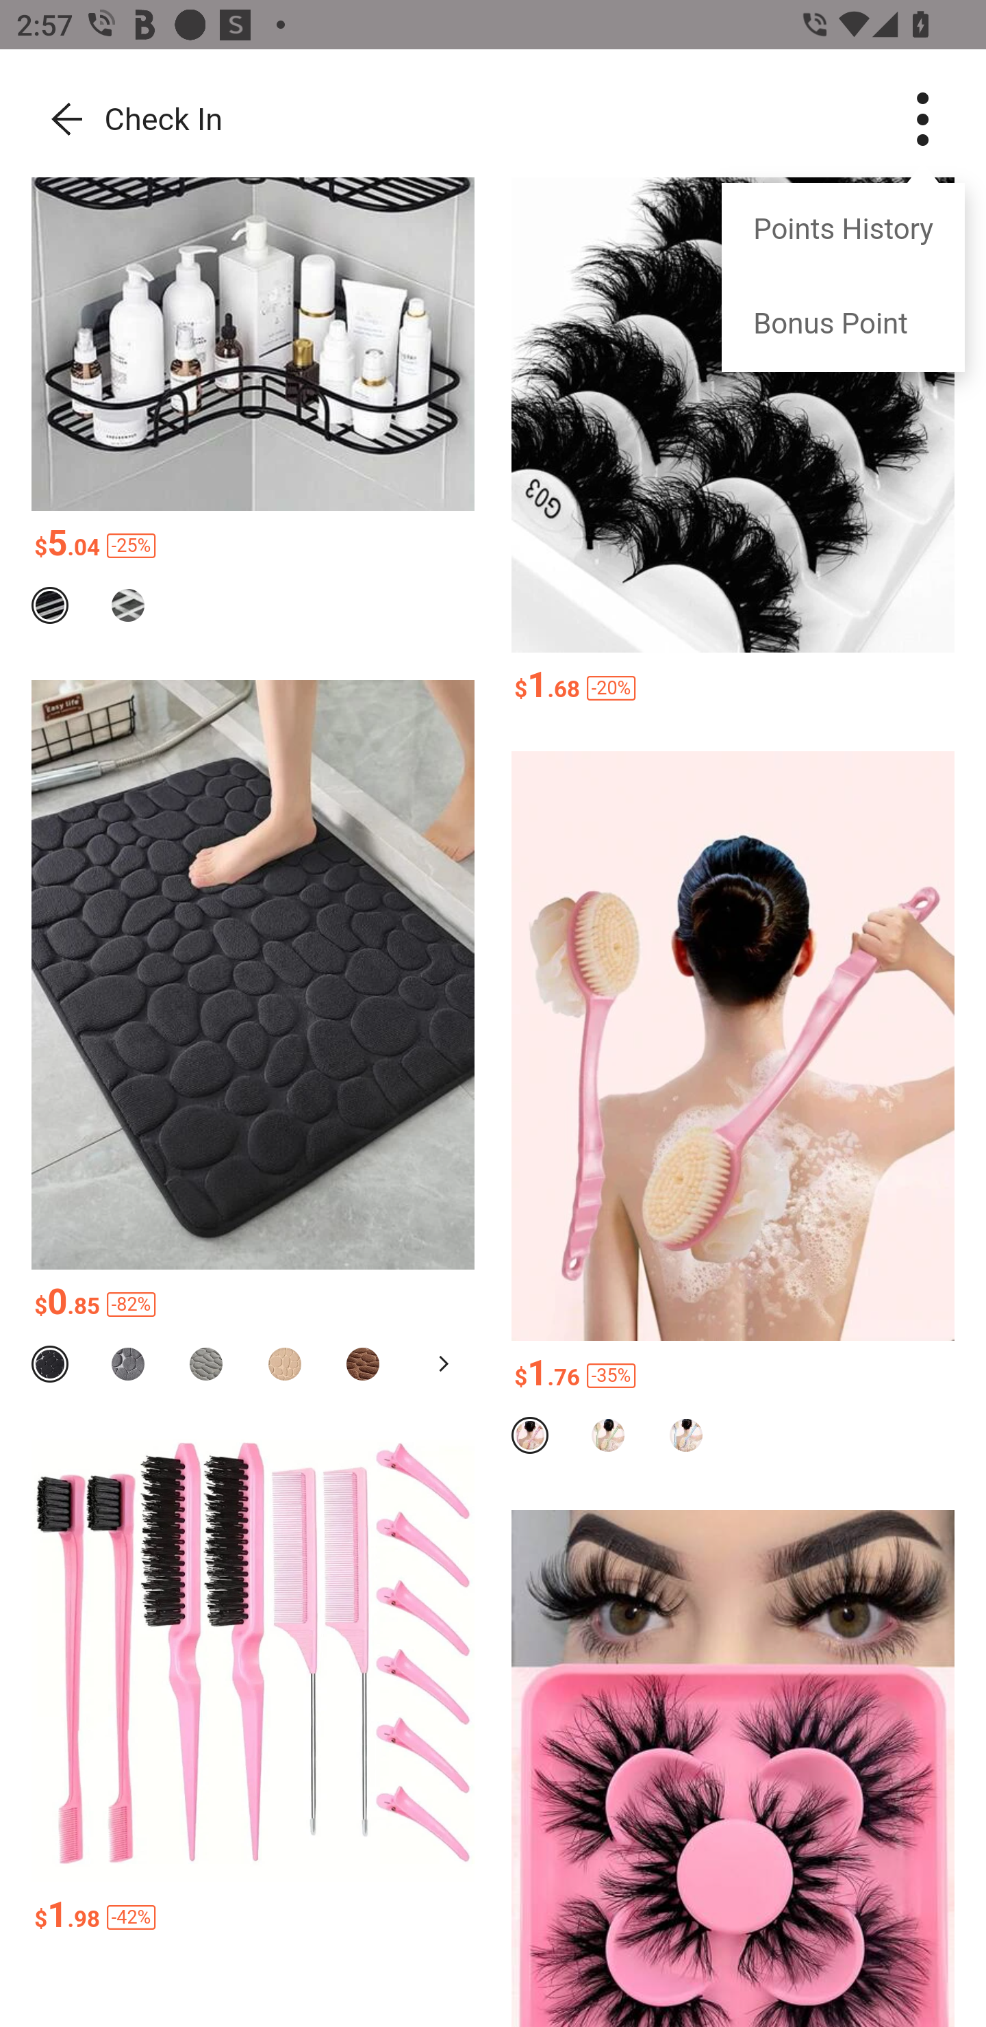 The image size is (986, 2027). What do you see at coordinates (733, 1376) in the screenshot?
I see `$1.76-35%` at bounding box center [733, 1376].